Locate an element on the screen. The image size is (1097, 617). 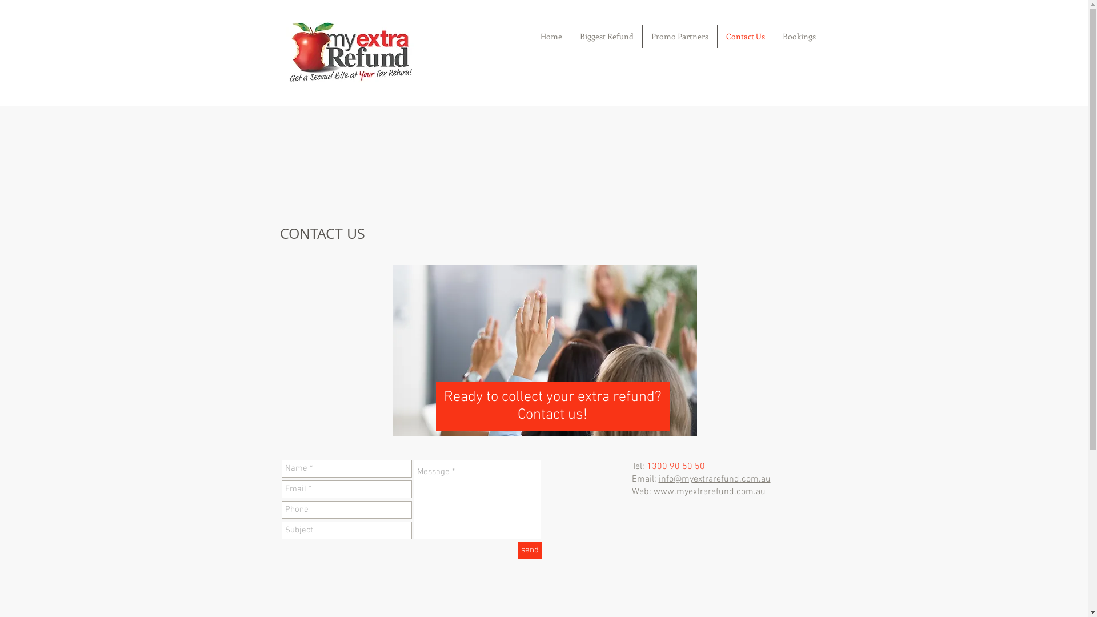
Home is located at coordinates (551, 37).